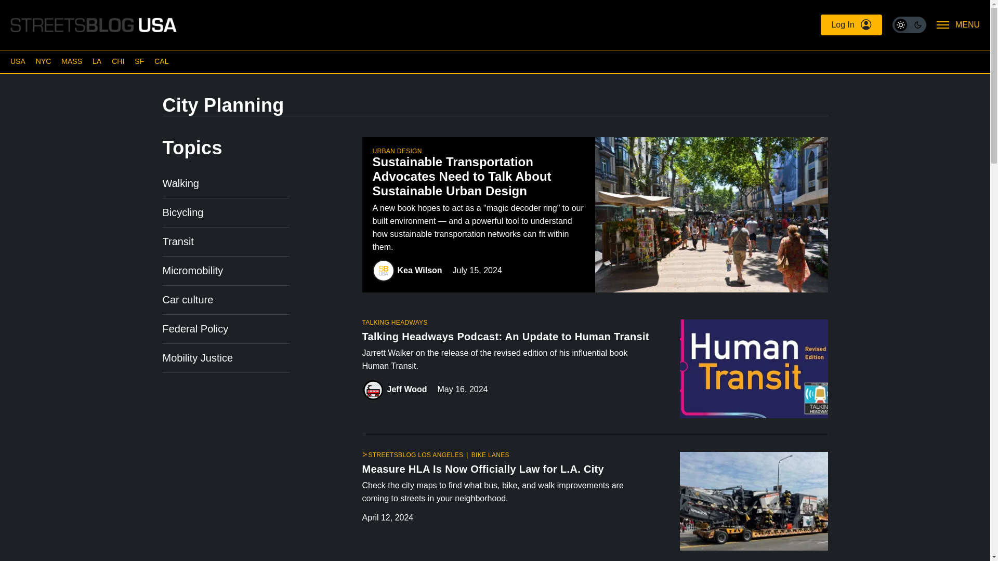 The width and height of the screenshot is (998, 561). What do you see at coordinates (180, 183) in the screenshot?
I see `Walking` at bounding box center [180, 183].